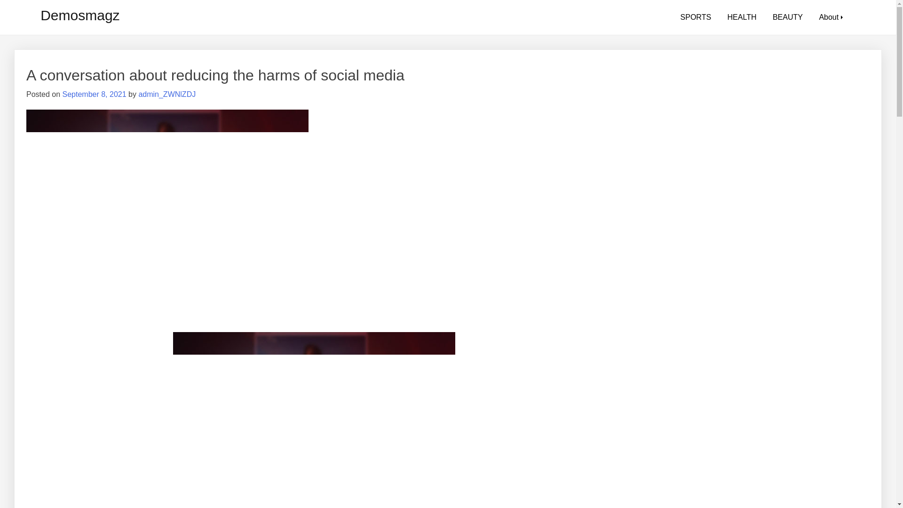 The height and width of the screenshot is (508, 903). What do you see at coordinates (80, 15) in the screenshot?
I see `Demosmagz` at bounding box center [80, 15].